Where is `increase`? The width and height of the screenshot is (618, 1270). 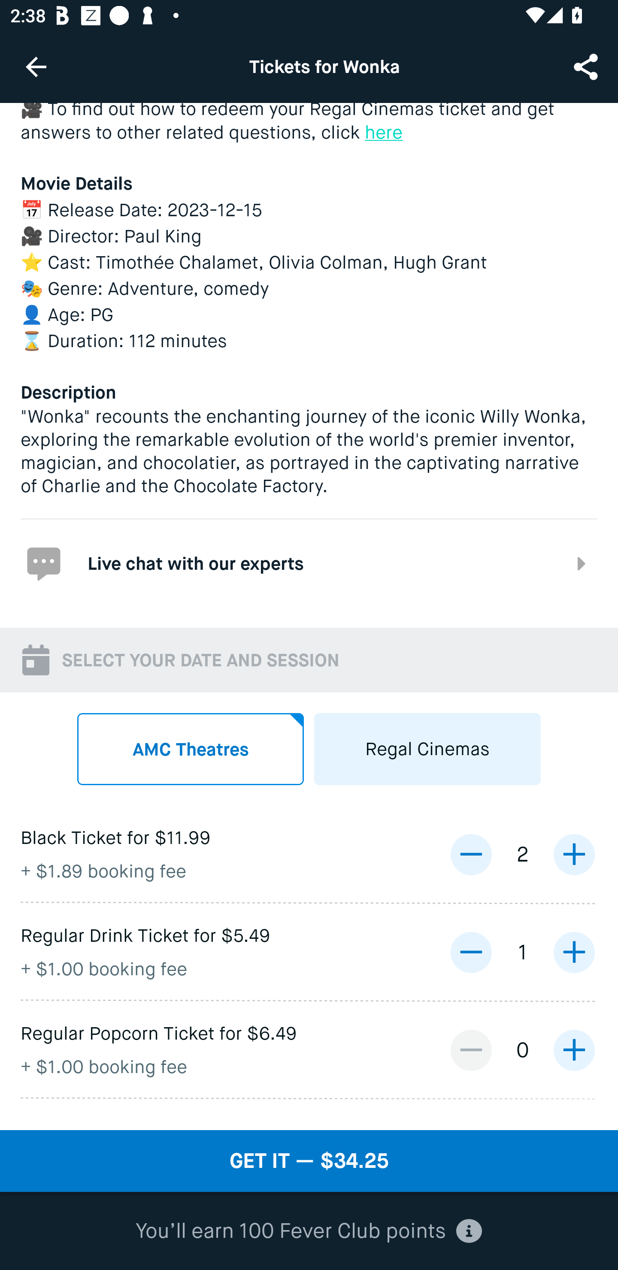 increase is located at coordinates (574, 952).